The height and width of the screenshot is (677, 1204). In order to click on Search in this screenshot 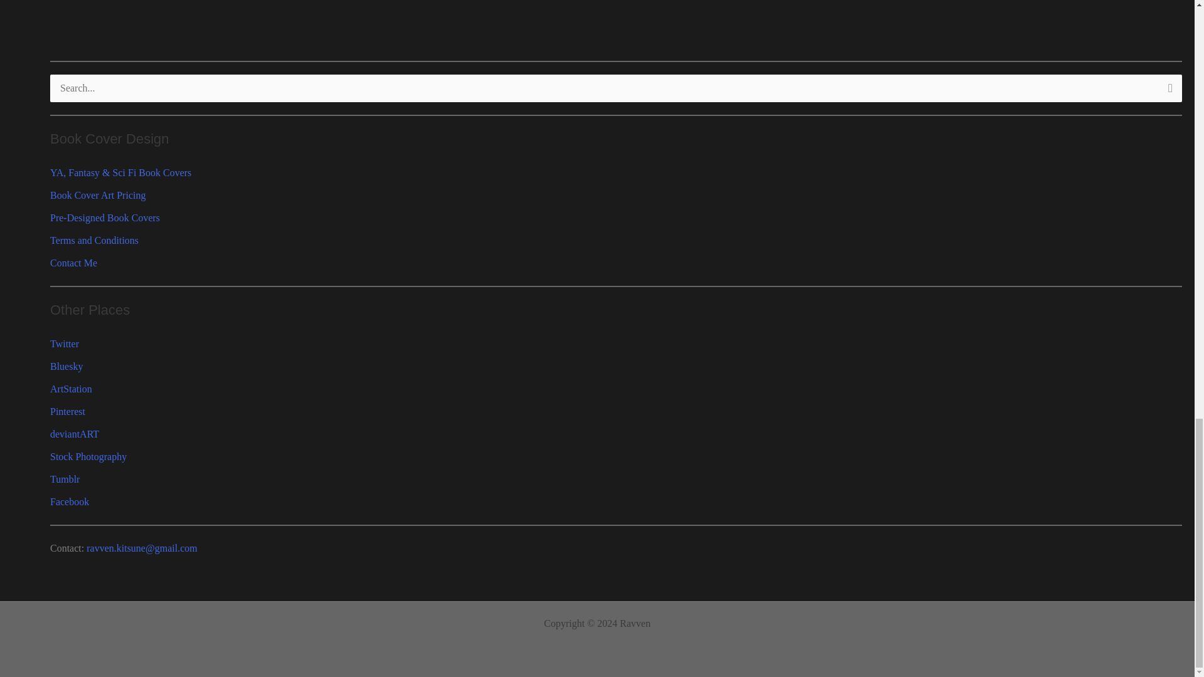, I will do `click(1168, 92)`.